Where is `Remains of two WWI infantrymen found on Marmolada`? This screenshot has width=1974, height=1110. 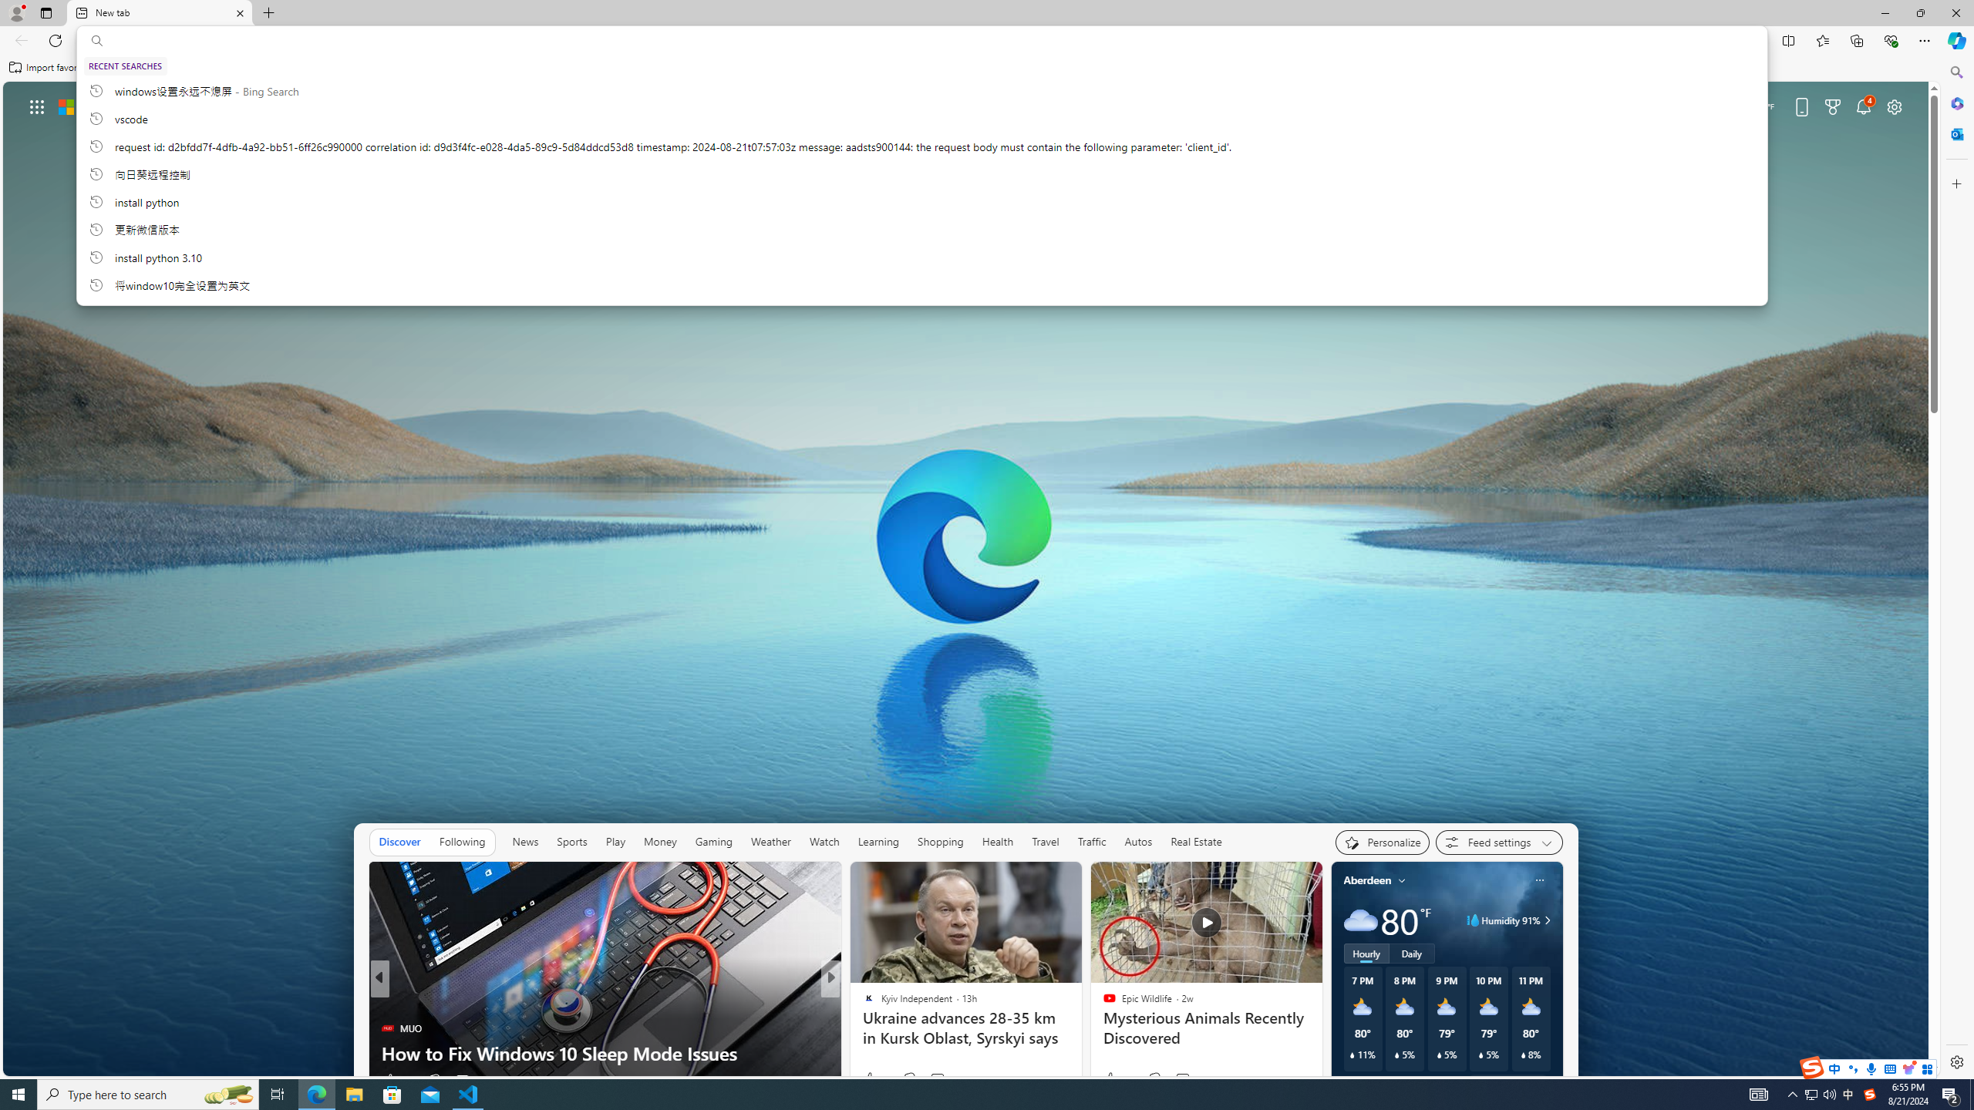 Remains of two WWI infantrymen found on Marmolada is located at coordinates (1081, 1041).